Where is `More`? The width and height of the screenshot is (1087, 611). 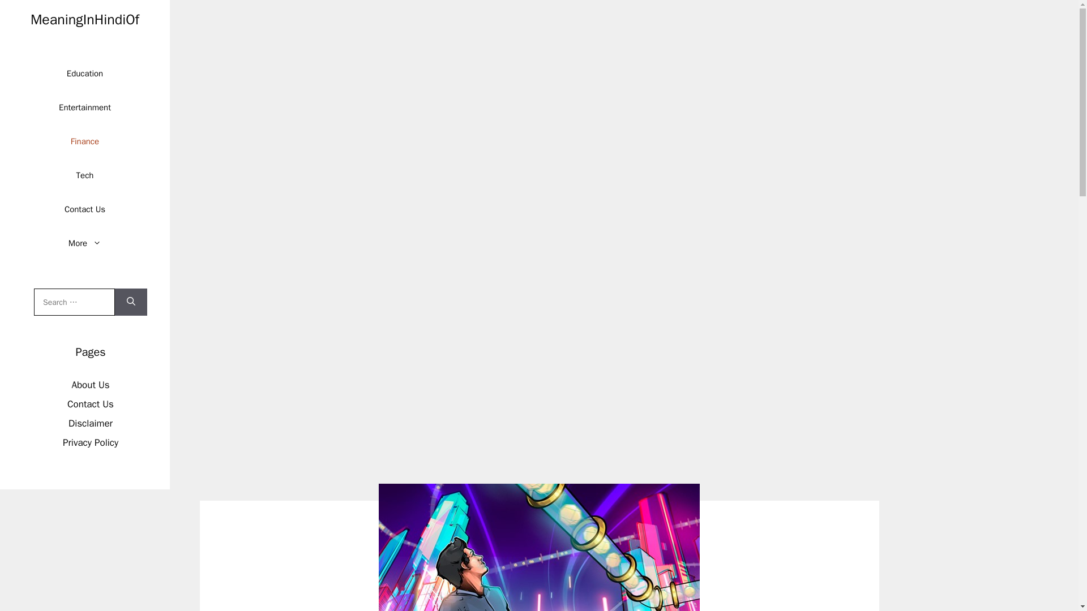
More is located at coordinates (85, 243).